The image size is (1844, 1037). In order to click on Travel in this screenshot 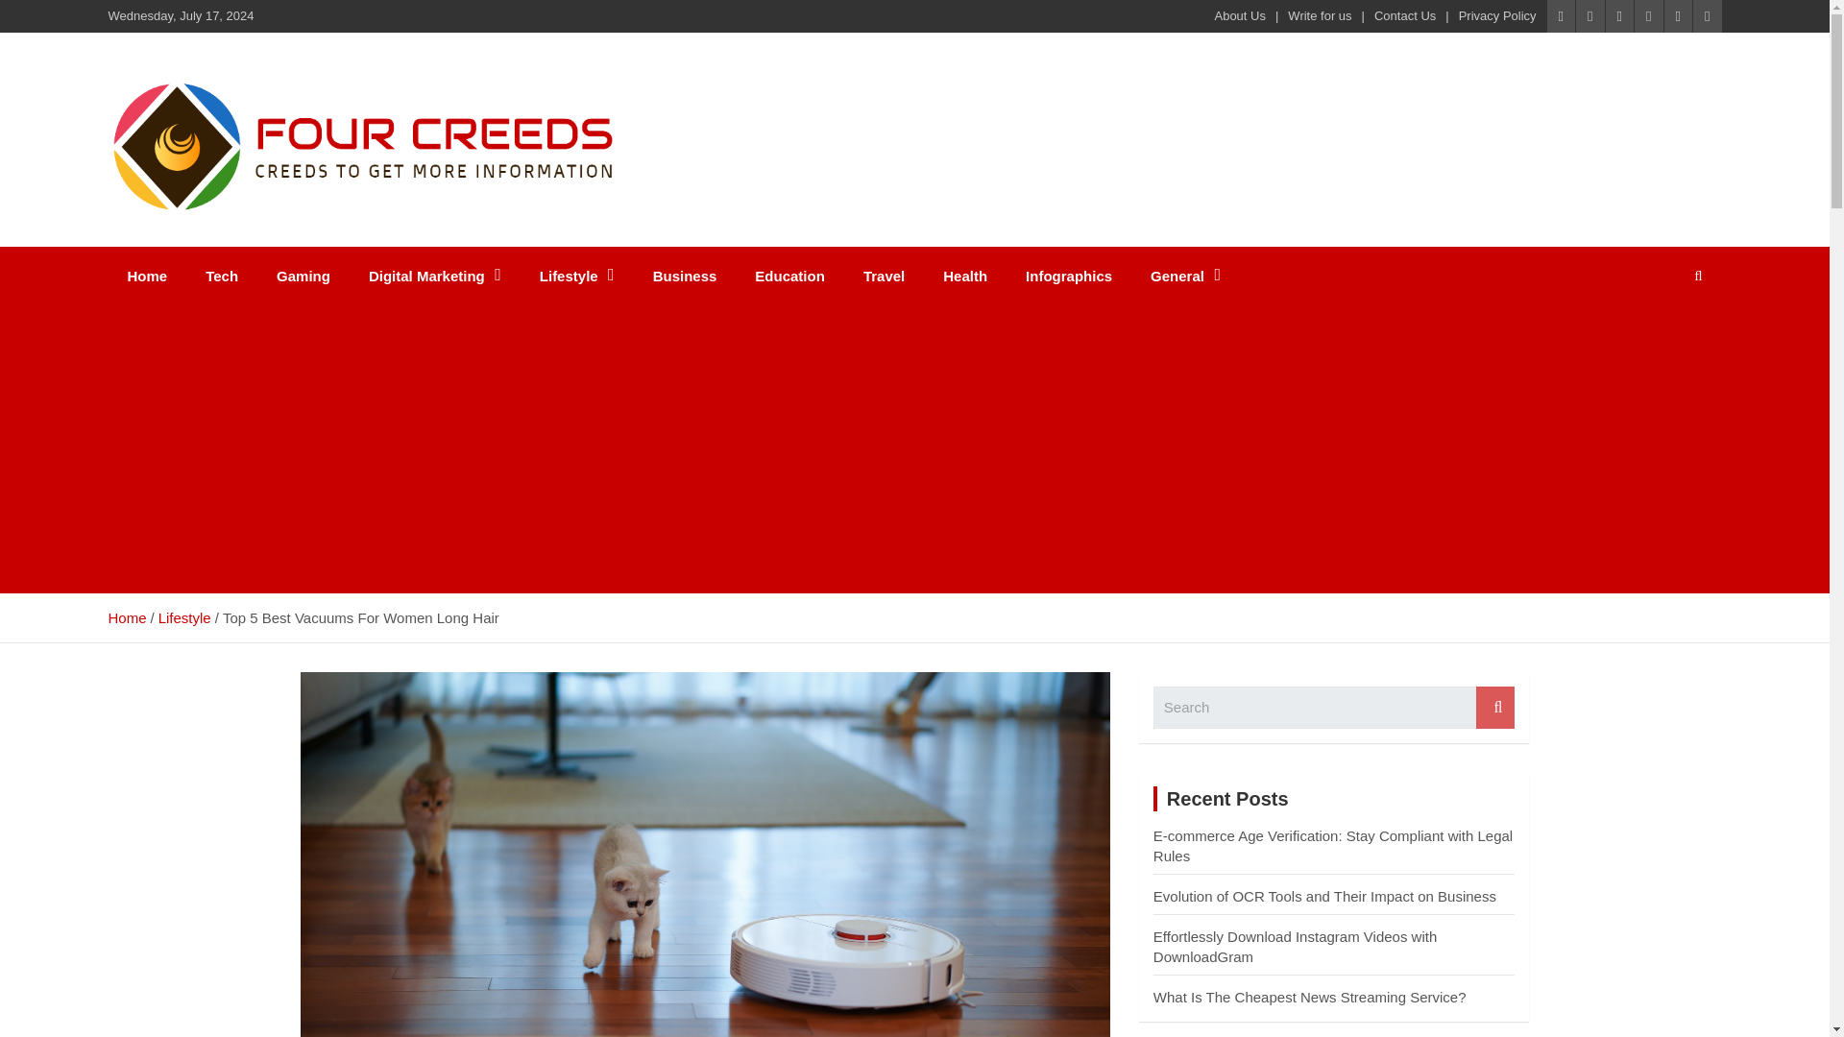, I will do `click(884, 276)`.